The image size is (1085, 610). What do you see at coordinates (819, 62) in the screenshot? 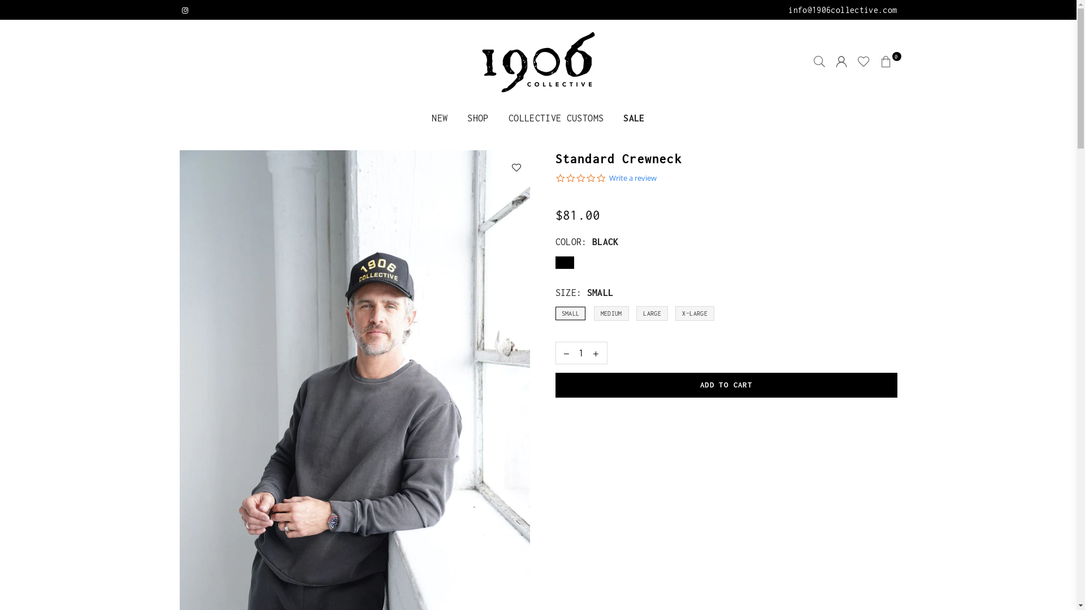
I see `SEARCH` at bounding box center [819, 62].